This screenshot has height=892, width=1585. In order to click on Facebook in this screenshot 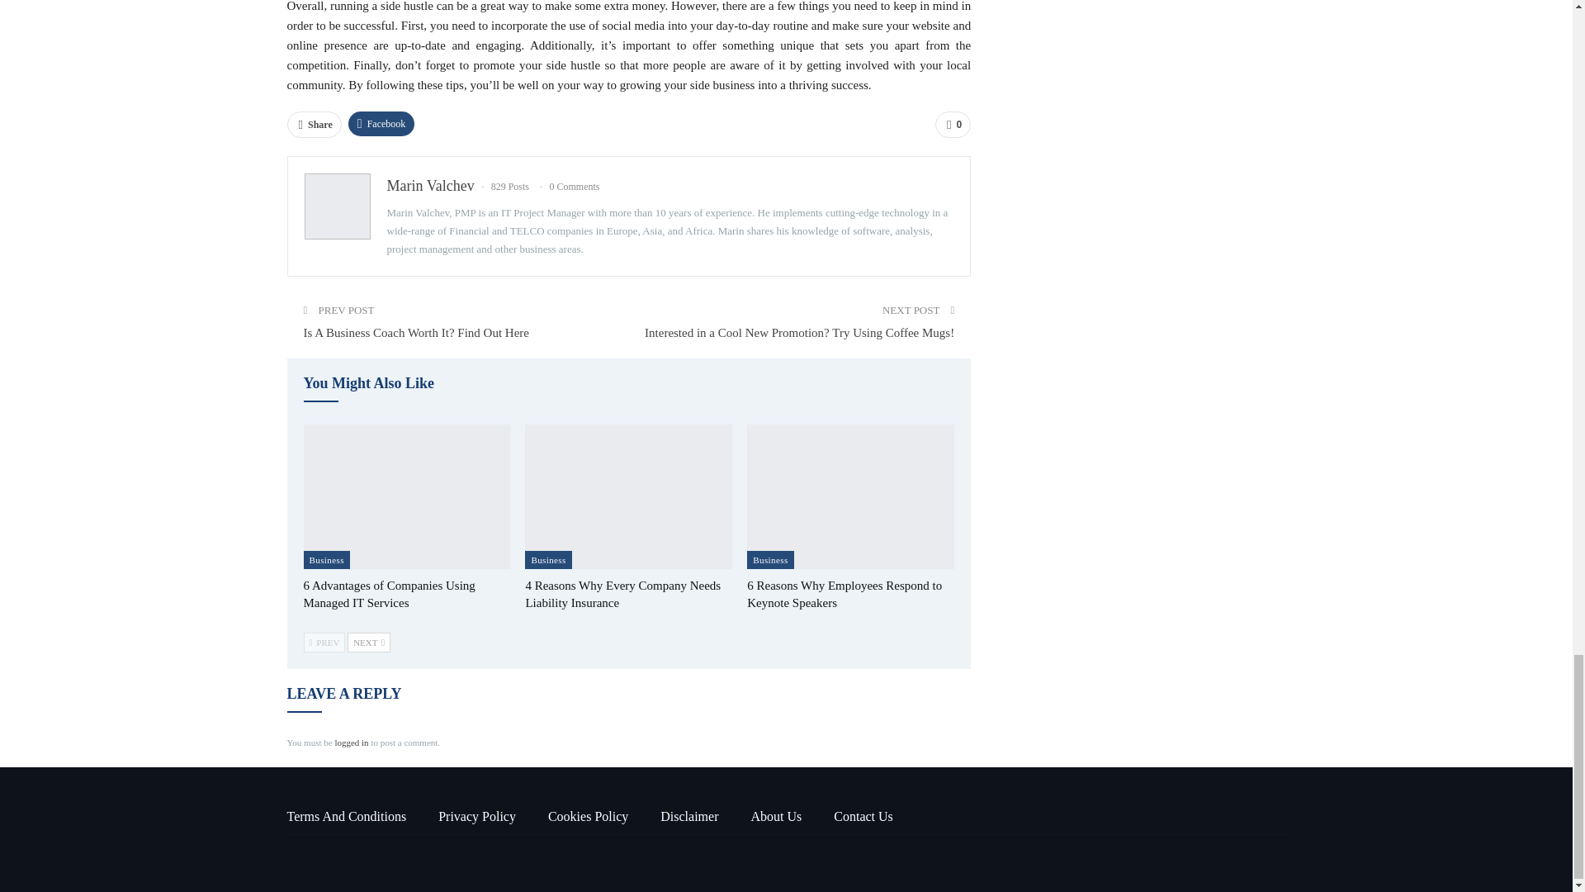, I will do `click(381, 124)`.